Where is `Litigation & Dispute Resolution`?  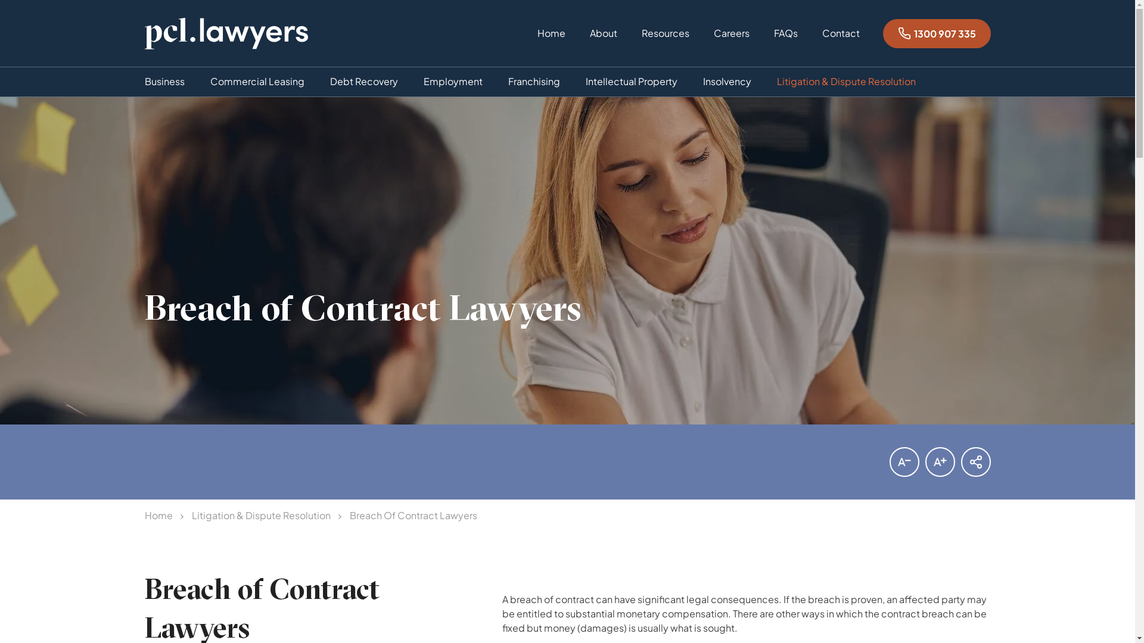
Litigation & Dispute Resolution is located at coordinates (846, 82).